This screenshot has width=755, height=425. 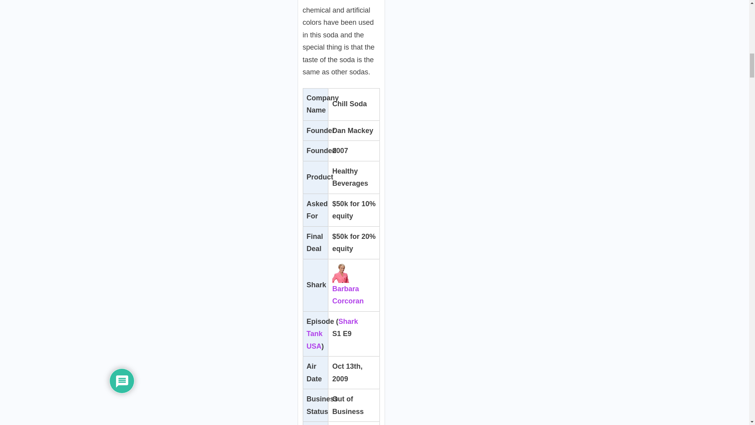 What do you see at coordinates (332, 334) in the screenshot?
I see `Shark Tank USA` at bounding box center [332, 334].